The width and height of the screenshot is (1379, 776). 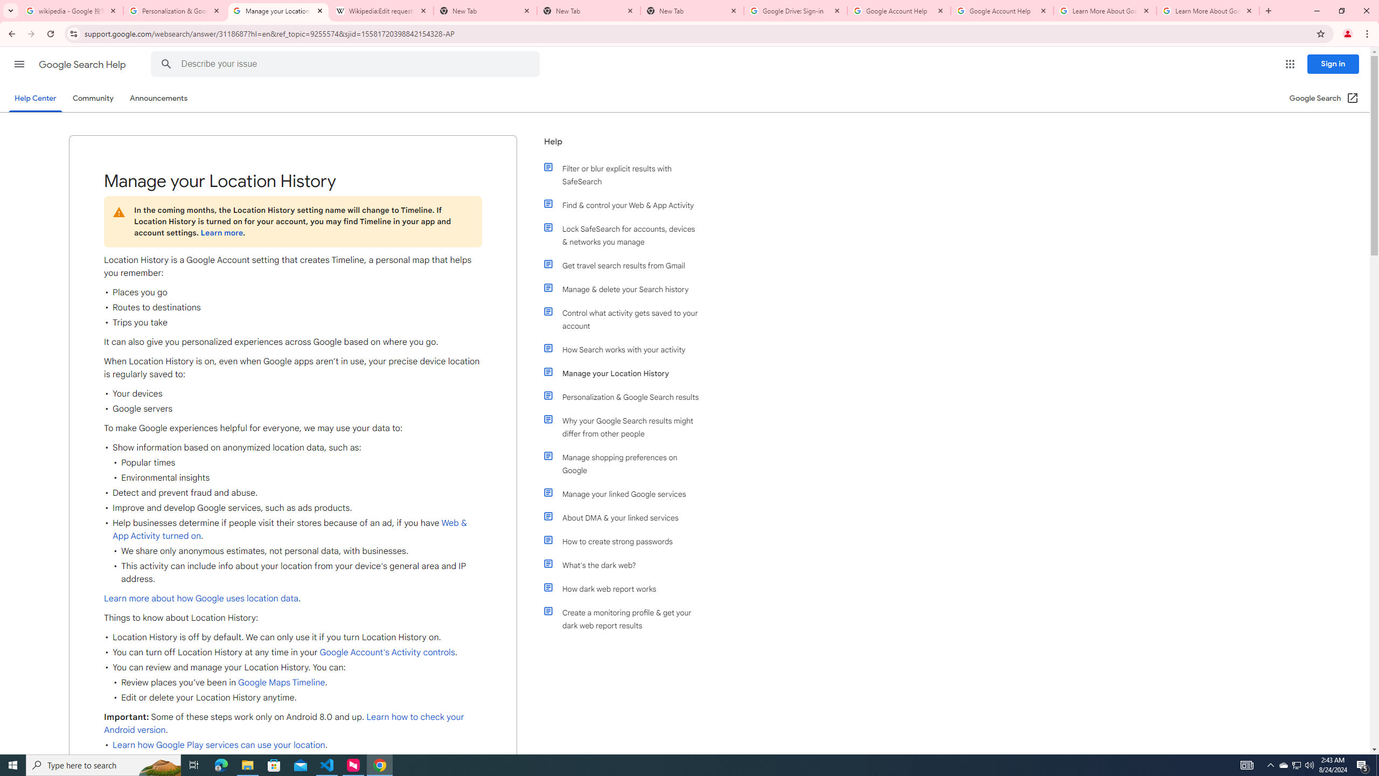 I want to click on How dark web report works, so click(x=626, y=588).